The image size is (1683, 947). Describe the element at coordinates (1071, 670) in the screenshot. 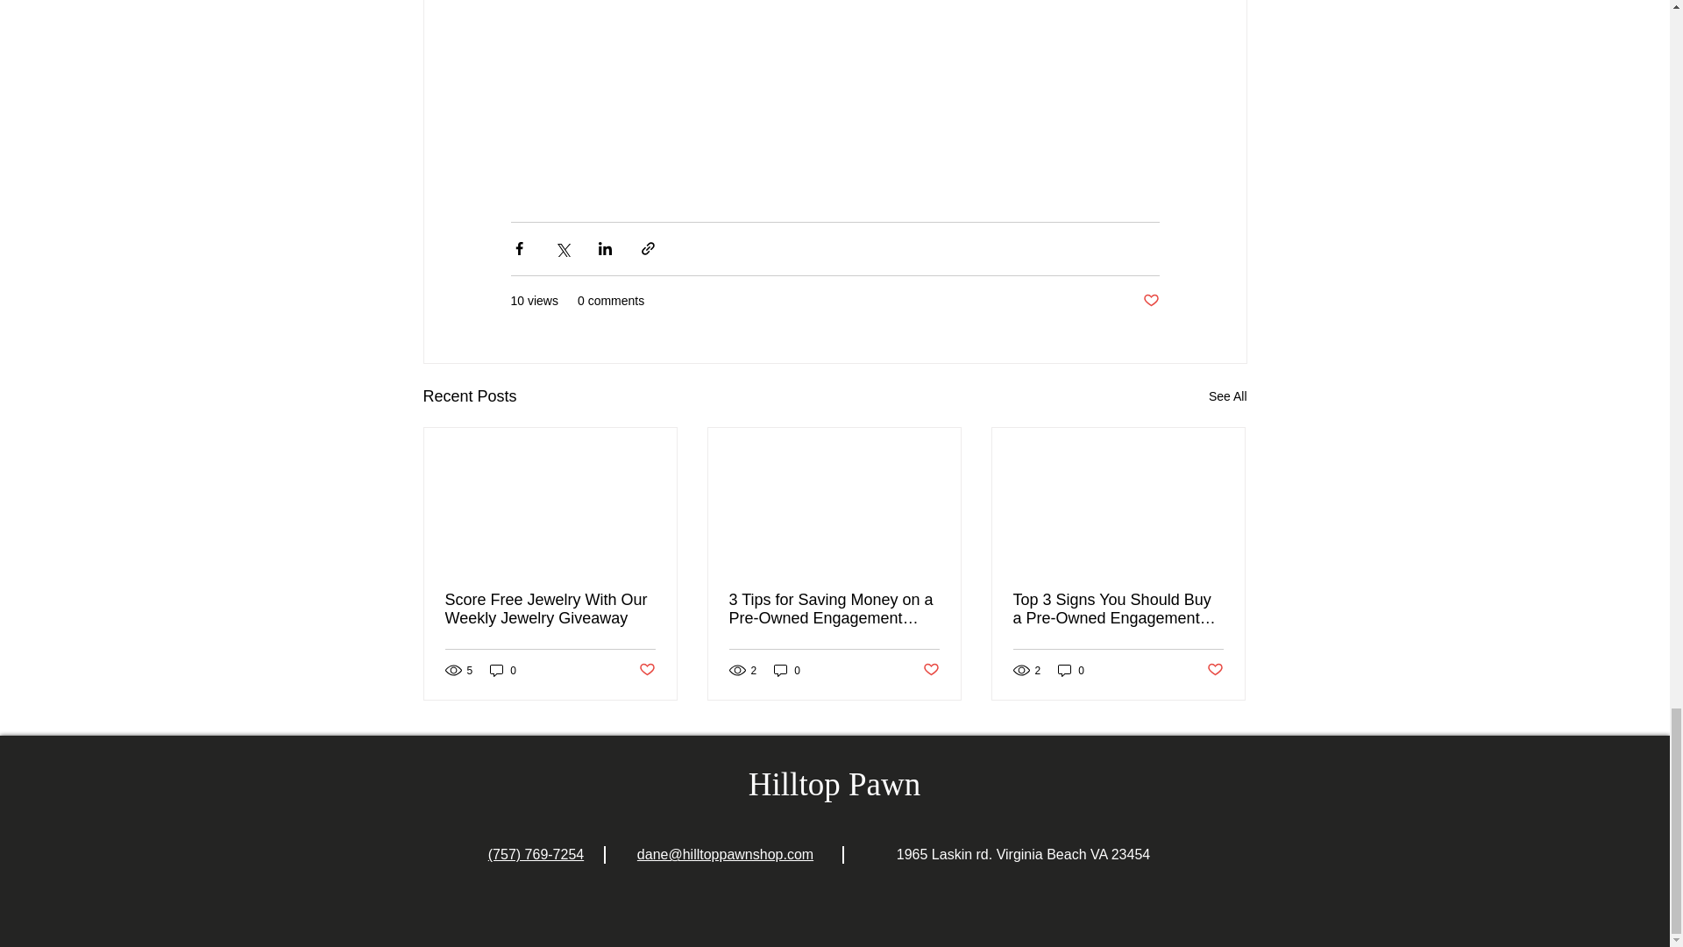

I see `0` at that location.